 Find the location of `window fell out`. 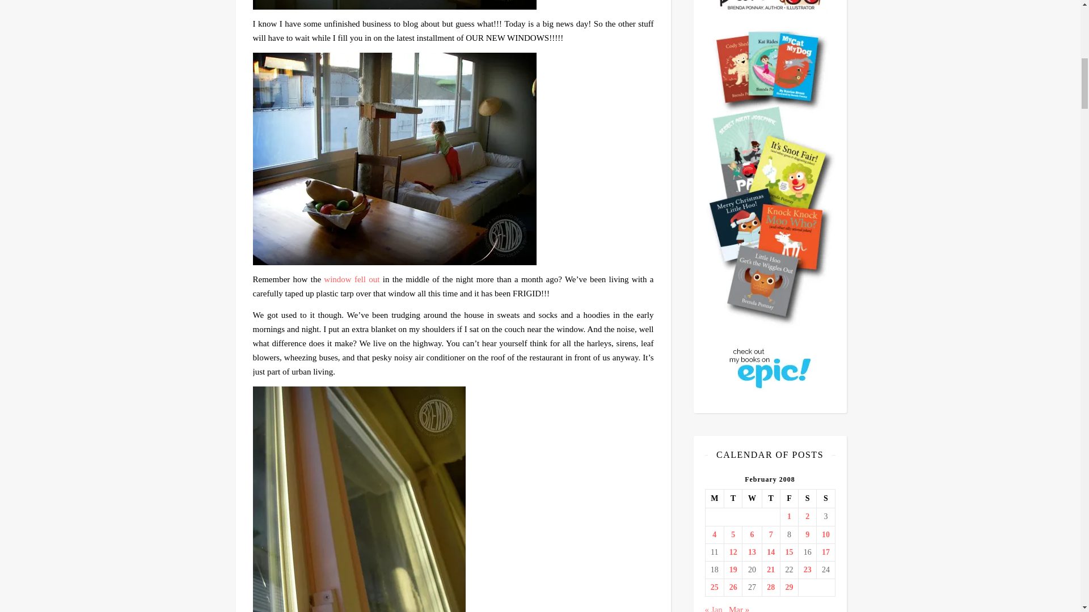

window fell out is located at coordinates (351, 279).